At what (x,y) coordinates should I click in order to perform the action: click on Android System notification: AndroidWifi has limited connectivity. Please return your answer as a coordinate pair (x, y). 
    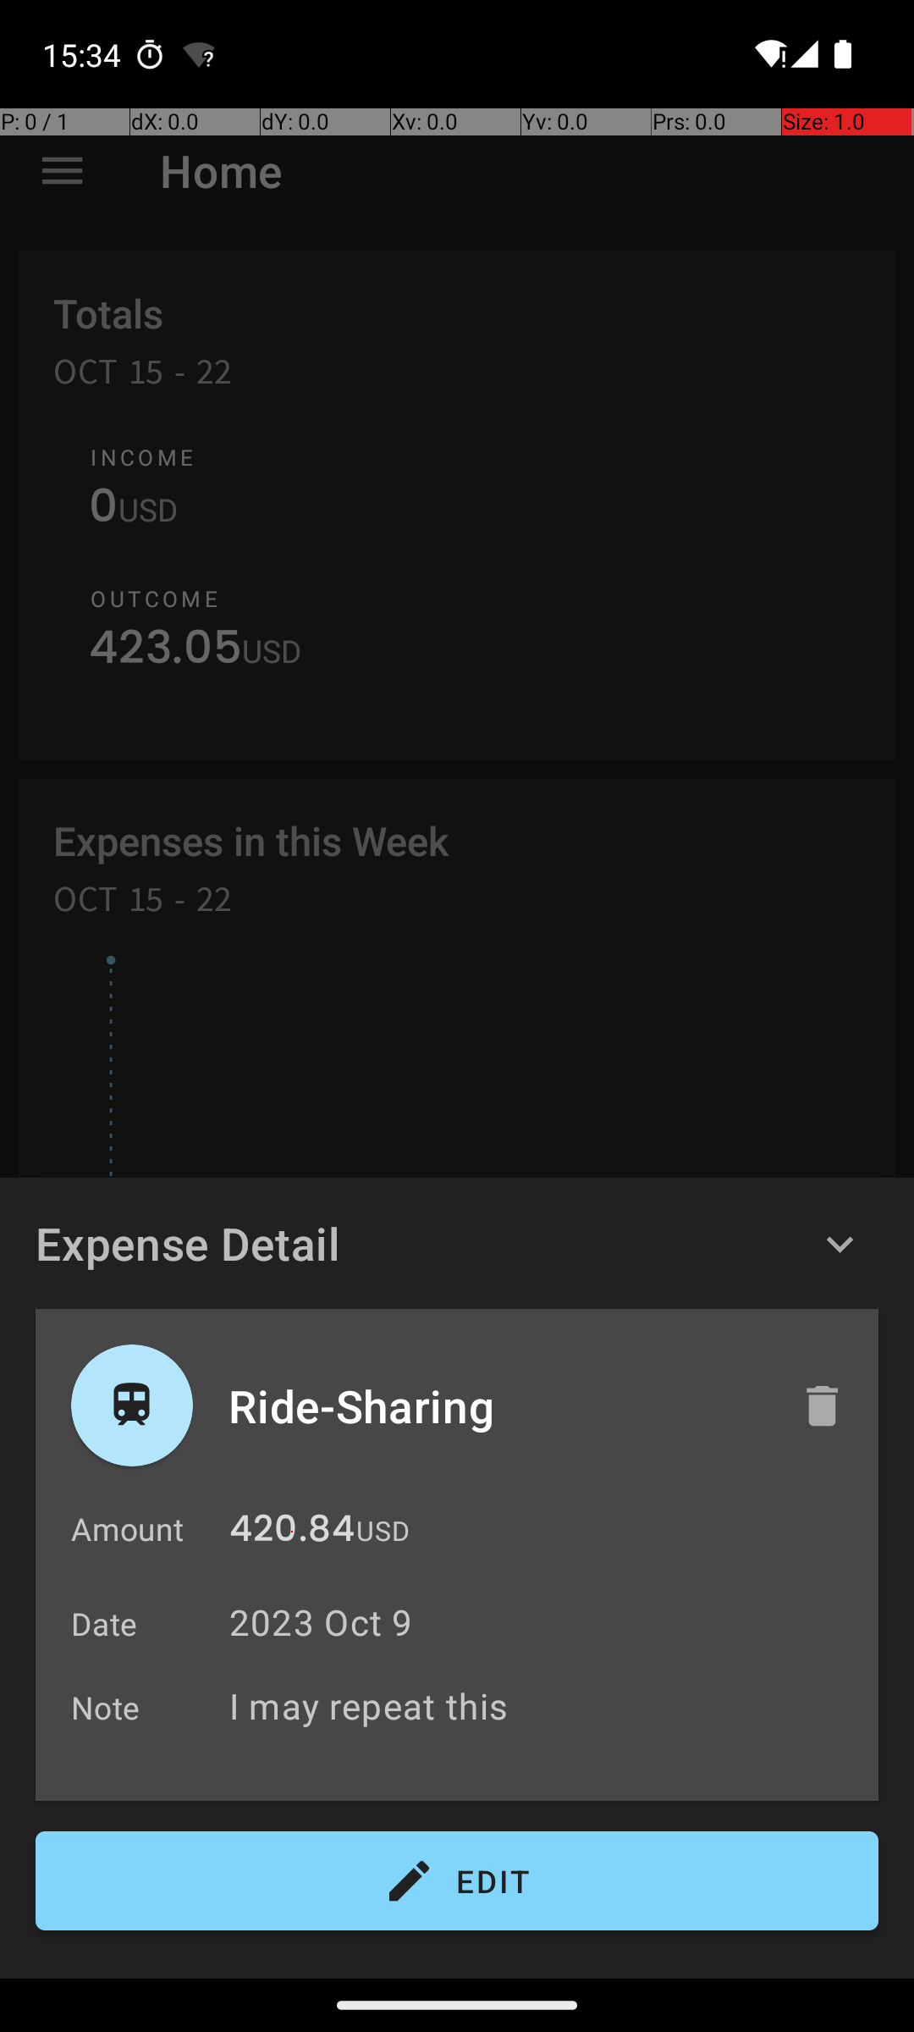
    Looking at the image, I should click on (199, 54).